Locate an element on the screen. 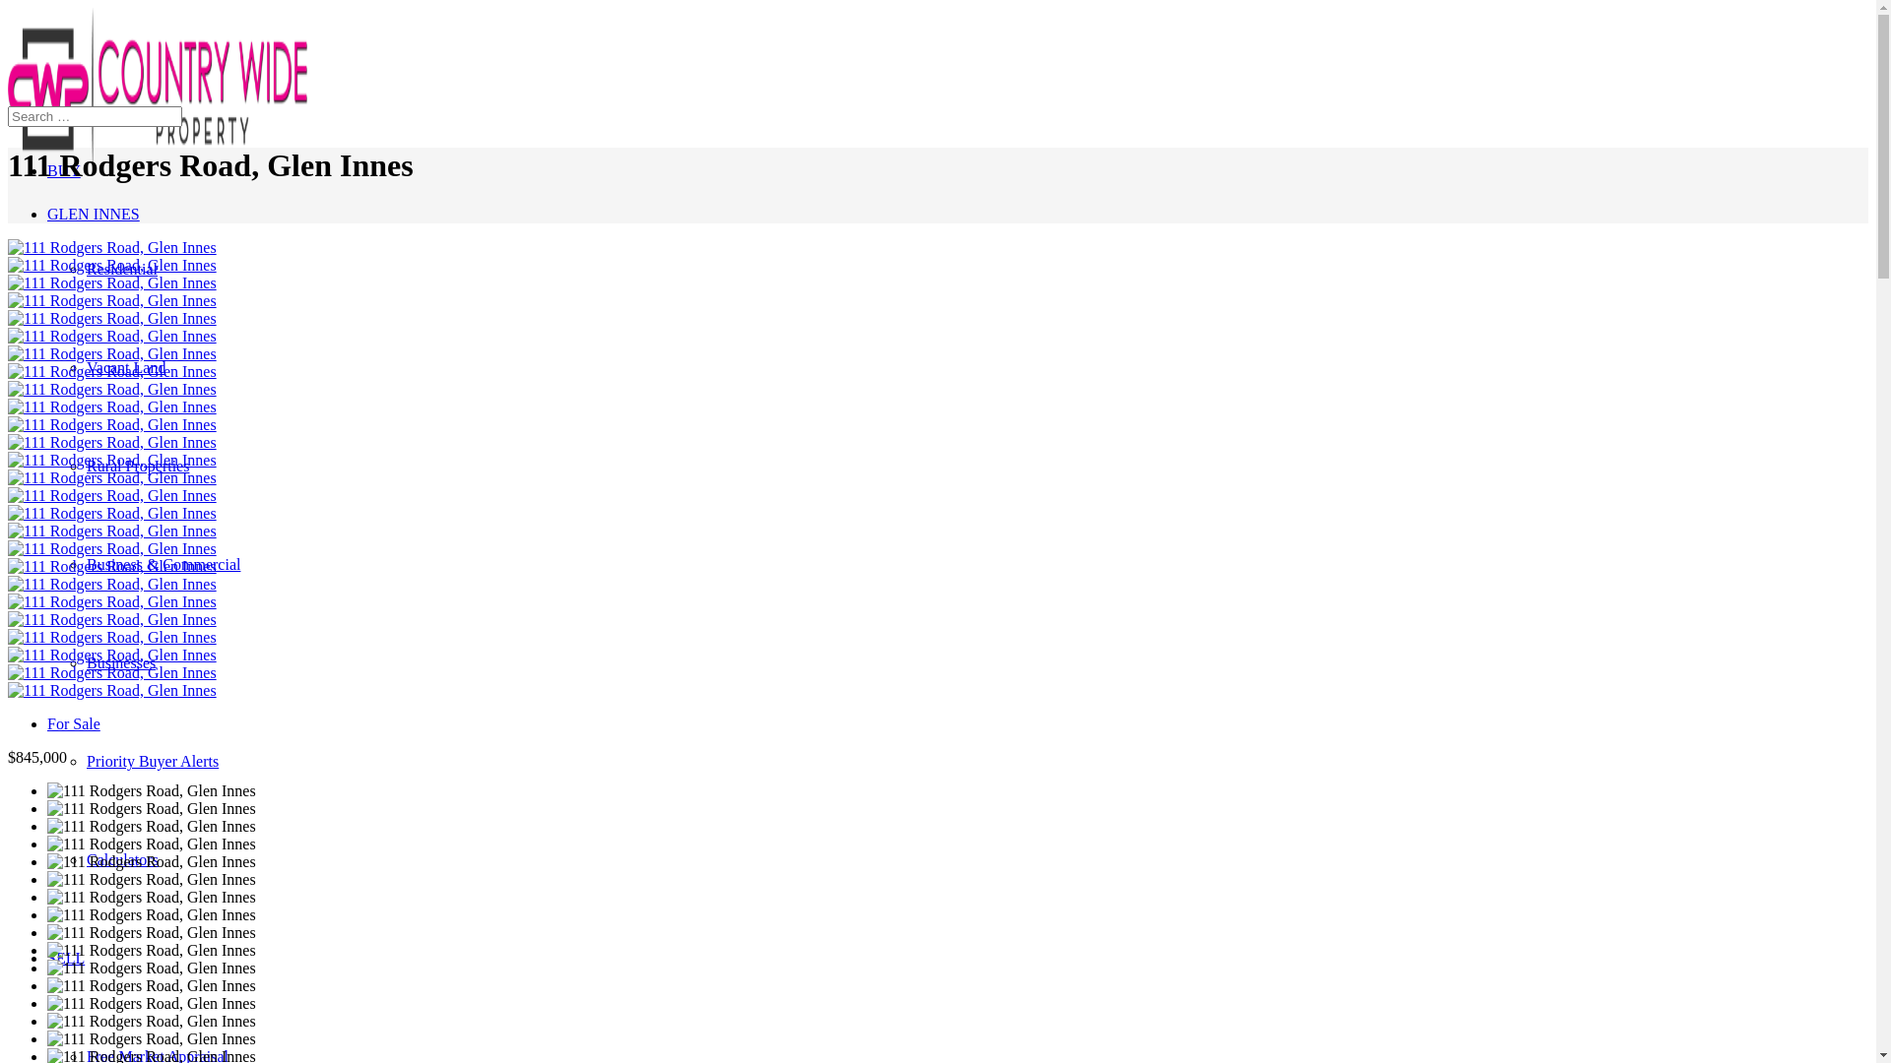 This screenshot has height=1063, width=1891. 111 Rodgers Road, Glen Innes is located at coordinates (112, 691).